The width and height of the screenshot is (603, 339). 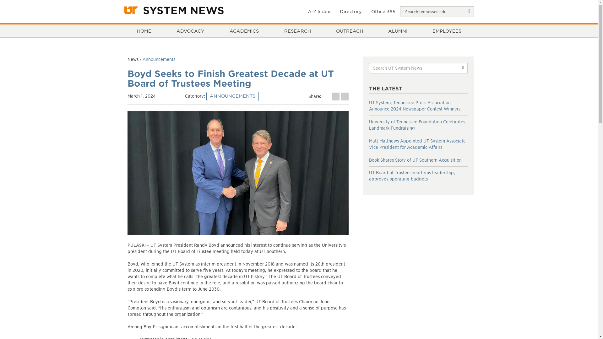 What do you see at coordinates (190, 31) in the screenshot?
I see `ADVOCACY` at bounding box center [190, 31].